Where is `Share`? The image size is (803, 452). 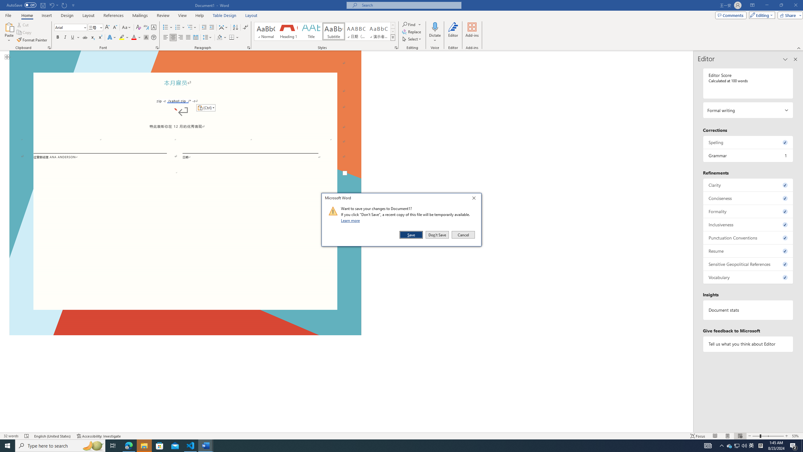 Share is located at coordinates (789, 15).